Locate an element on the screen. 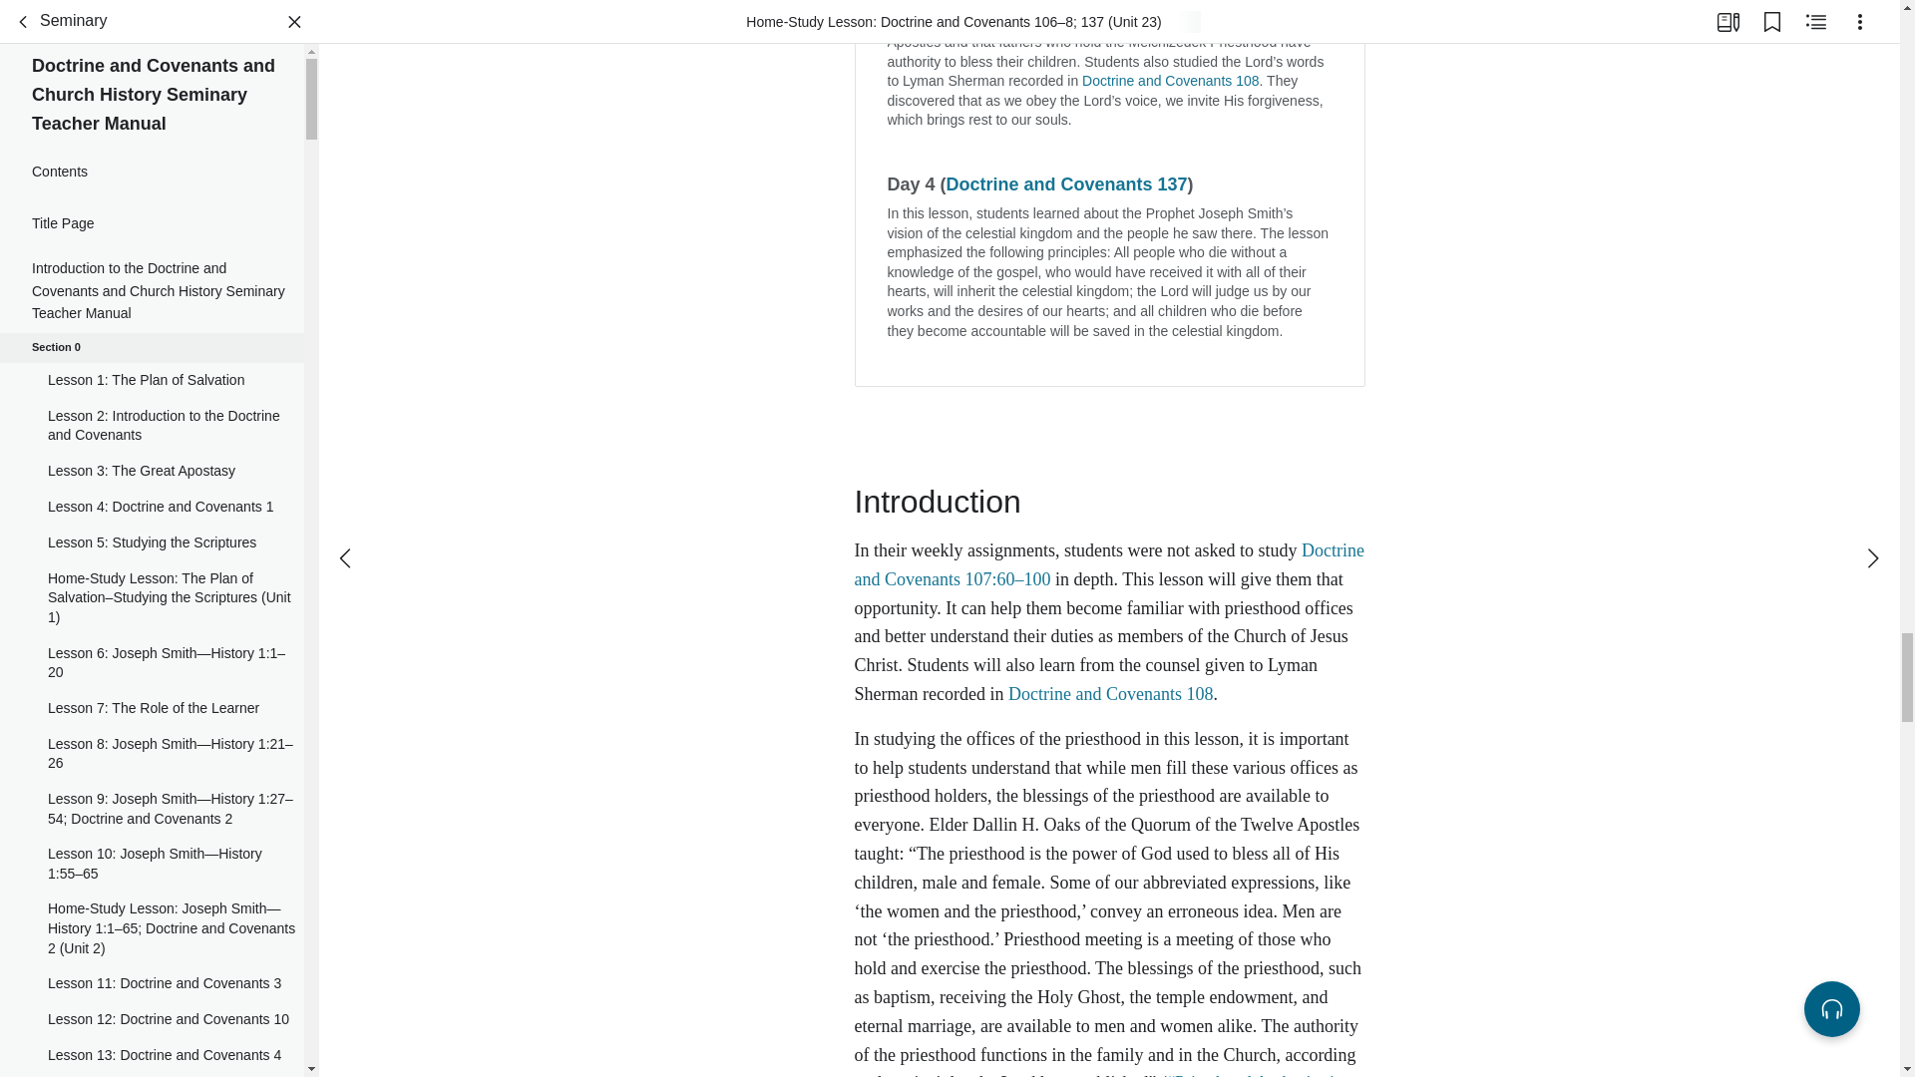 The image size is (1915, 1077). Lesson 21: Doctrine and Covenants 17 is located at coordinates (152, 575).